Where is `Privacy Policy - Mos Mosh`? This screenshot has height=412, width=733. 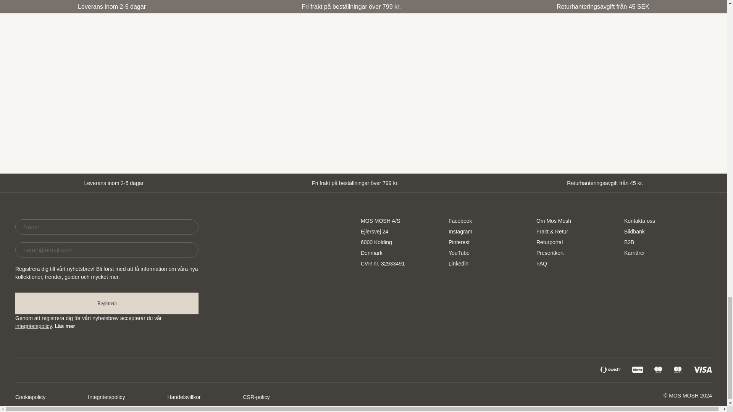
Privacy Policy - Mos Mosh is located at coordinates (33, 326).